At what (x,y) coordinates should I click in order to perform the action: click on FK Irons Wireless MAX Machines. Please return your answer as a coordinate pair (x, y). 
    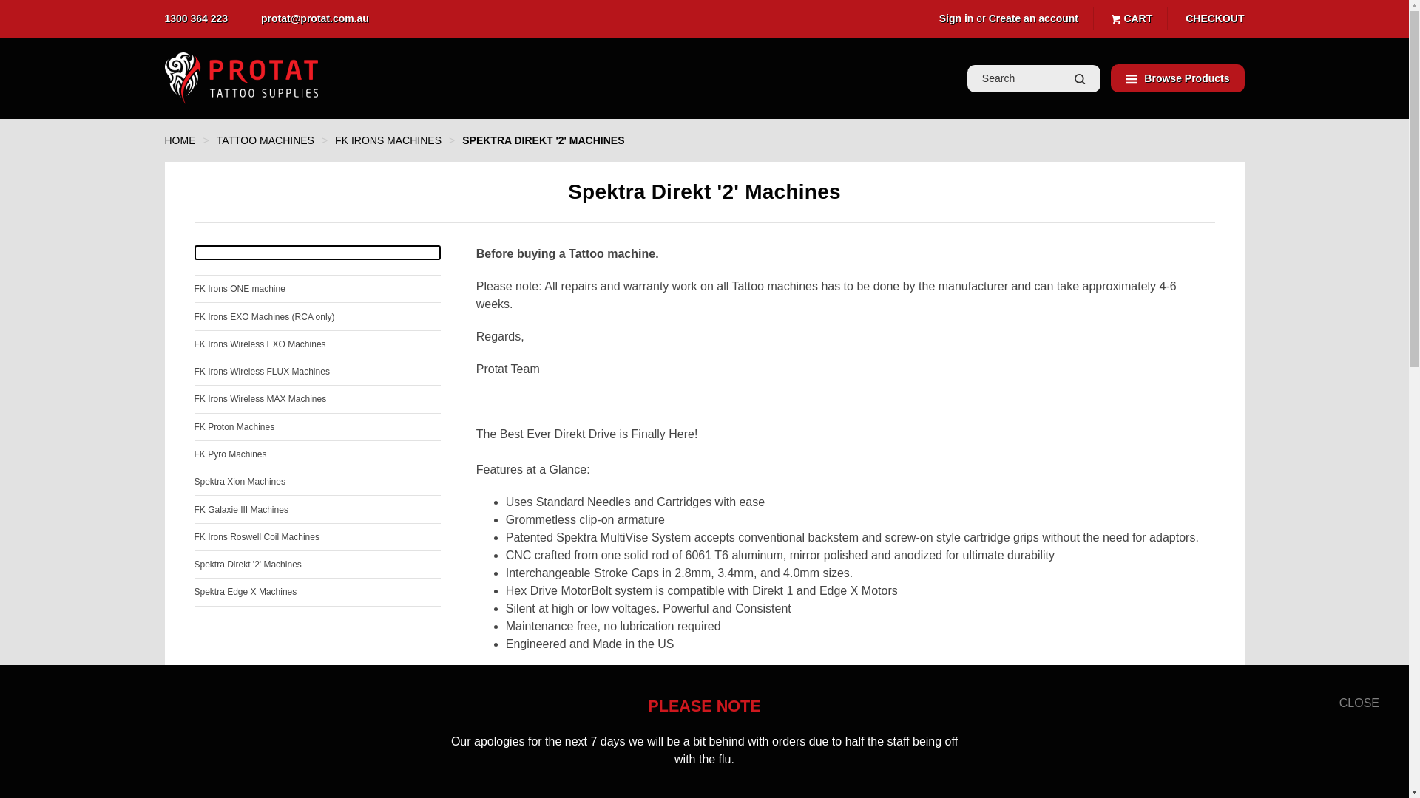
    Looking at the image, I should click on (317, 399).